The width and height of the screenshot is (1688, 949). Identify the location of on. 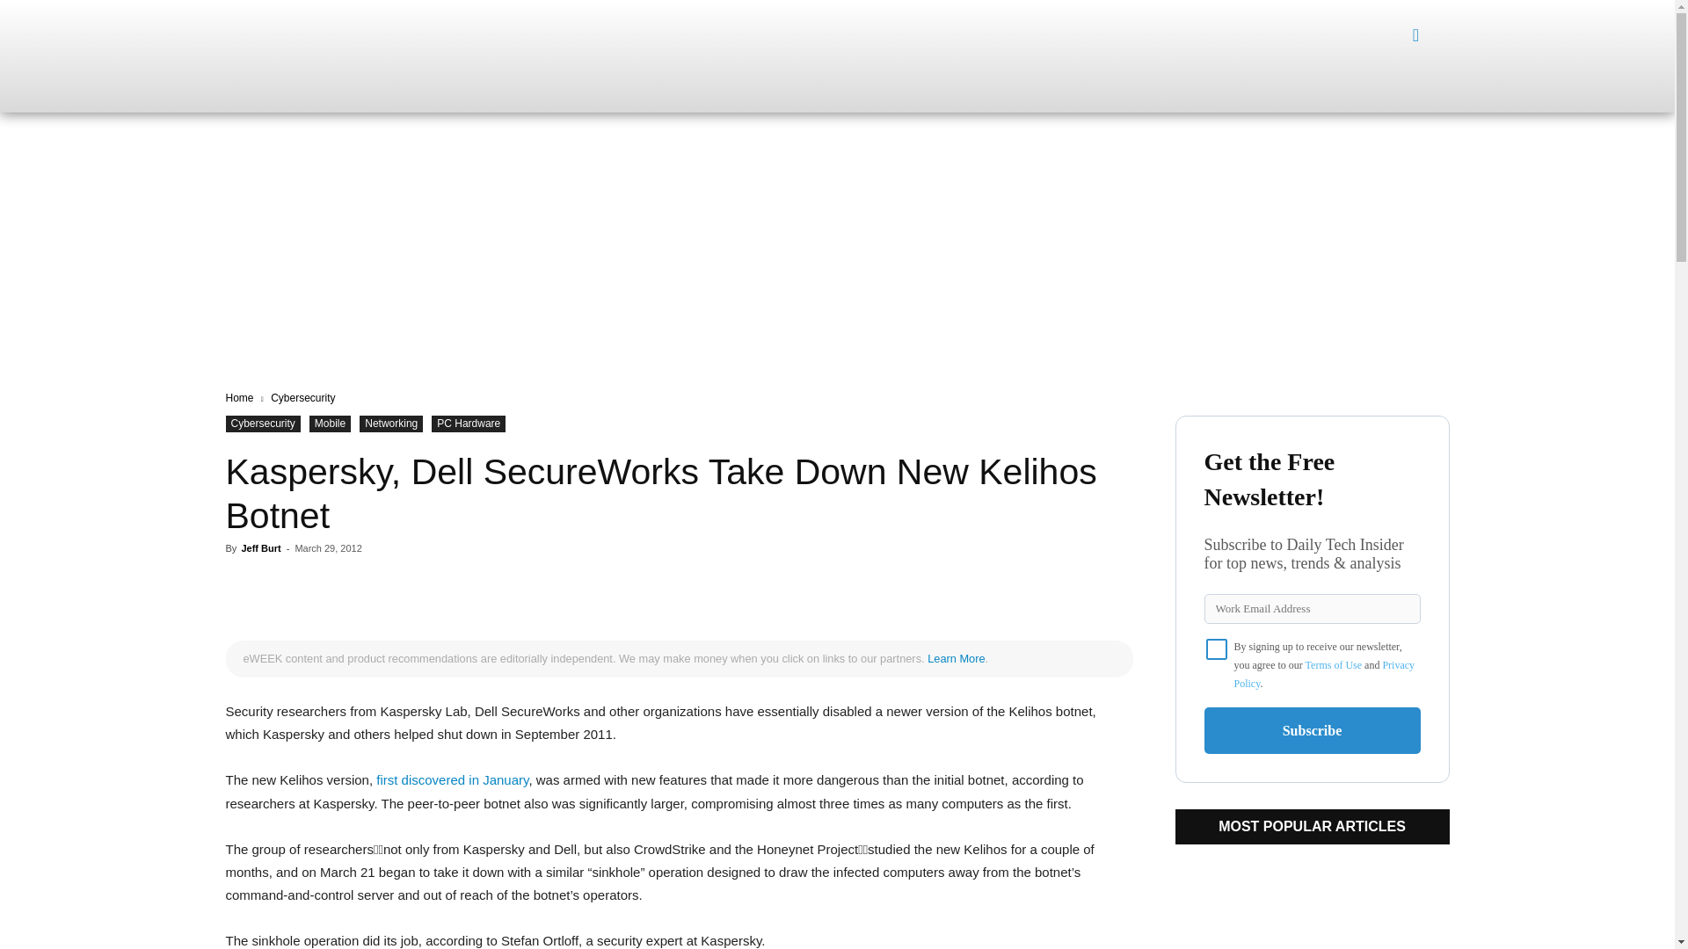
(1217, 648).